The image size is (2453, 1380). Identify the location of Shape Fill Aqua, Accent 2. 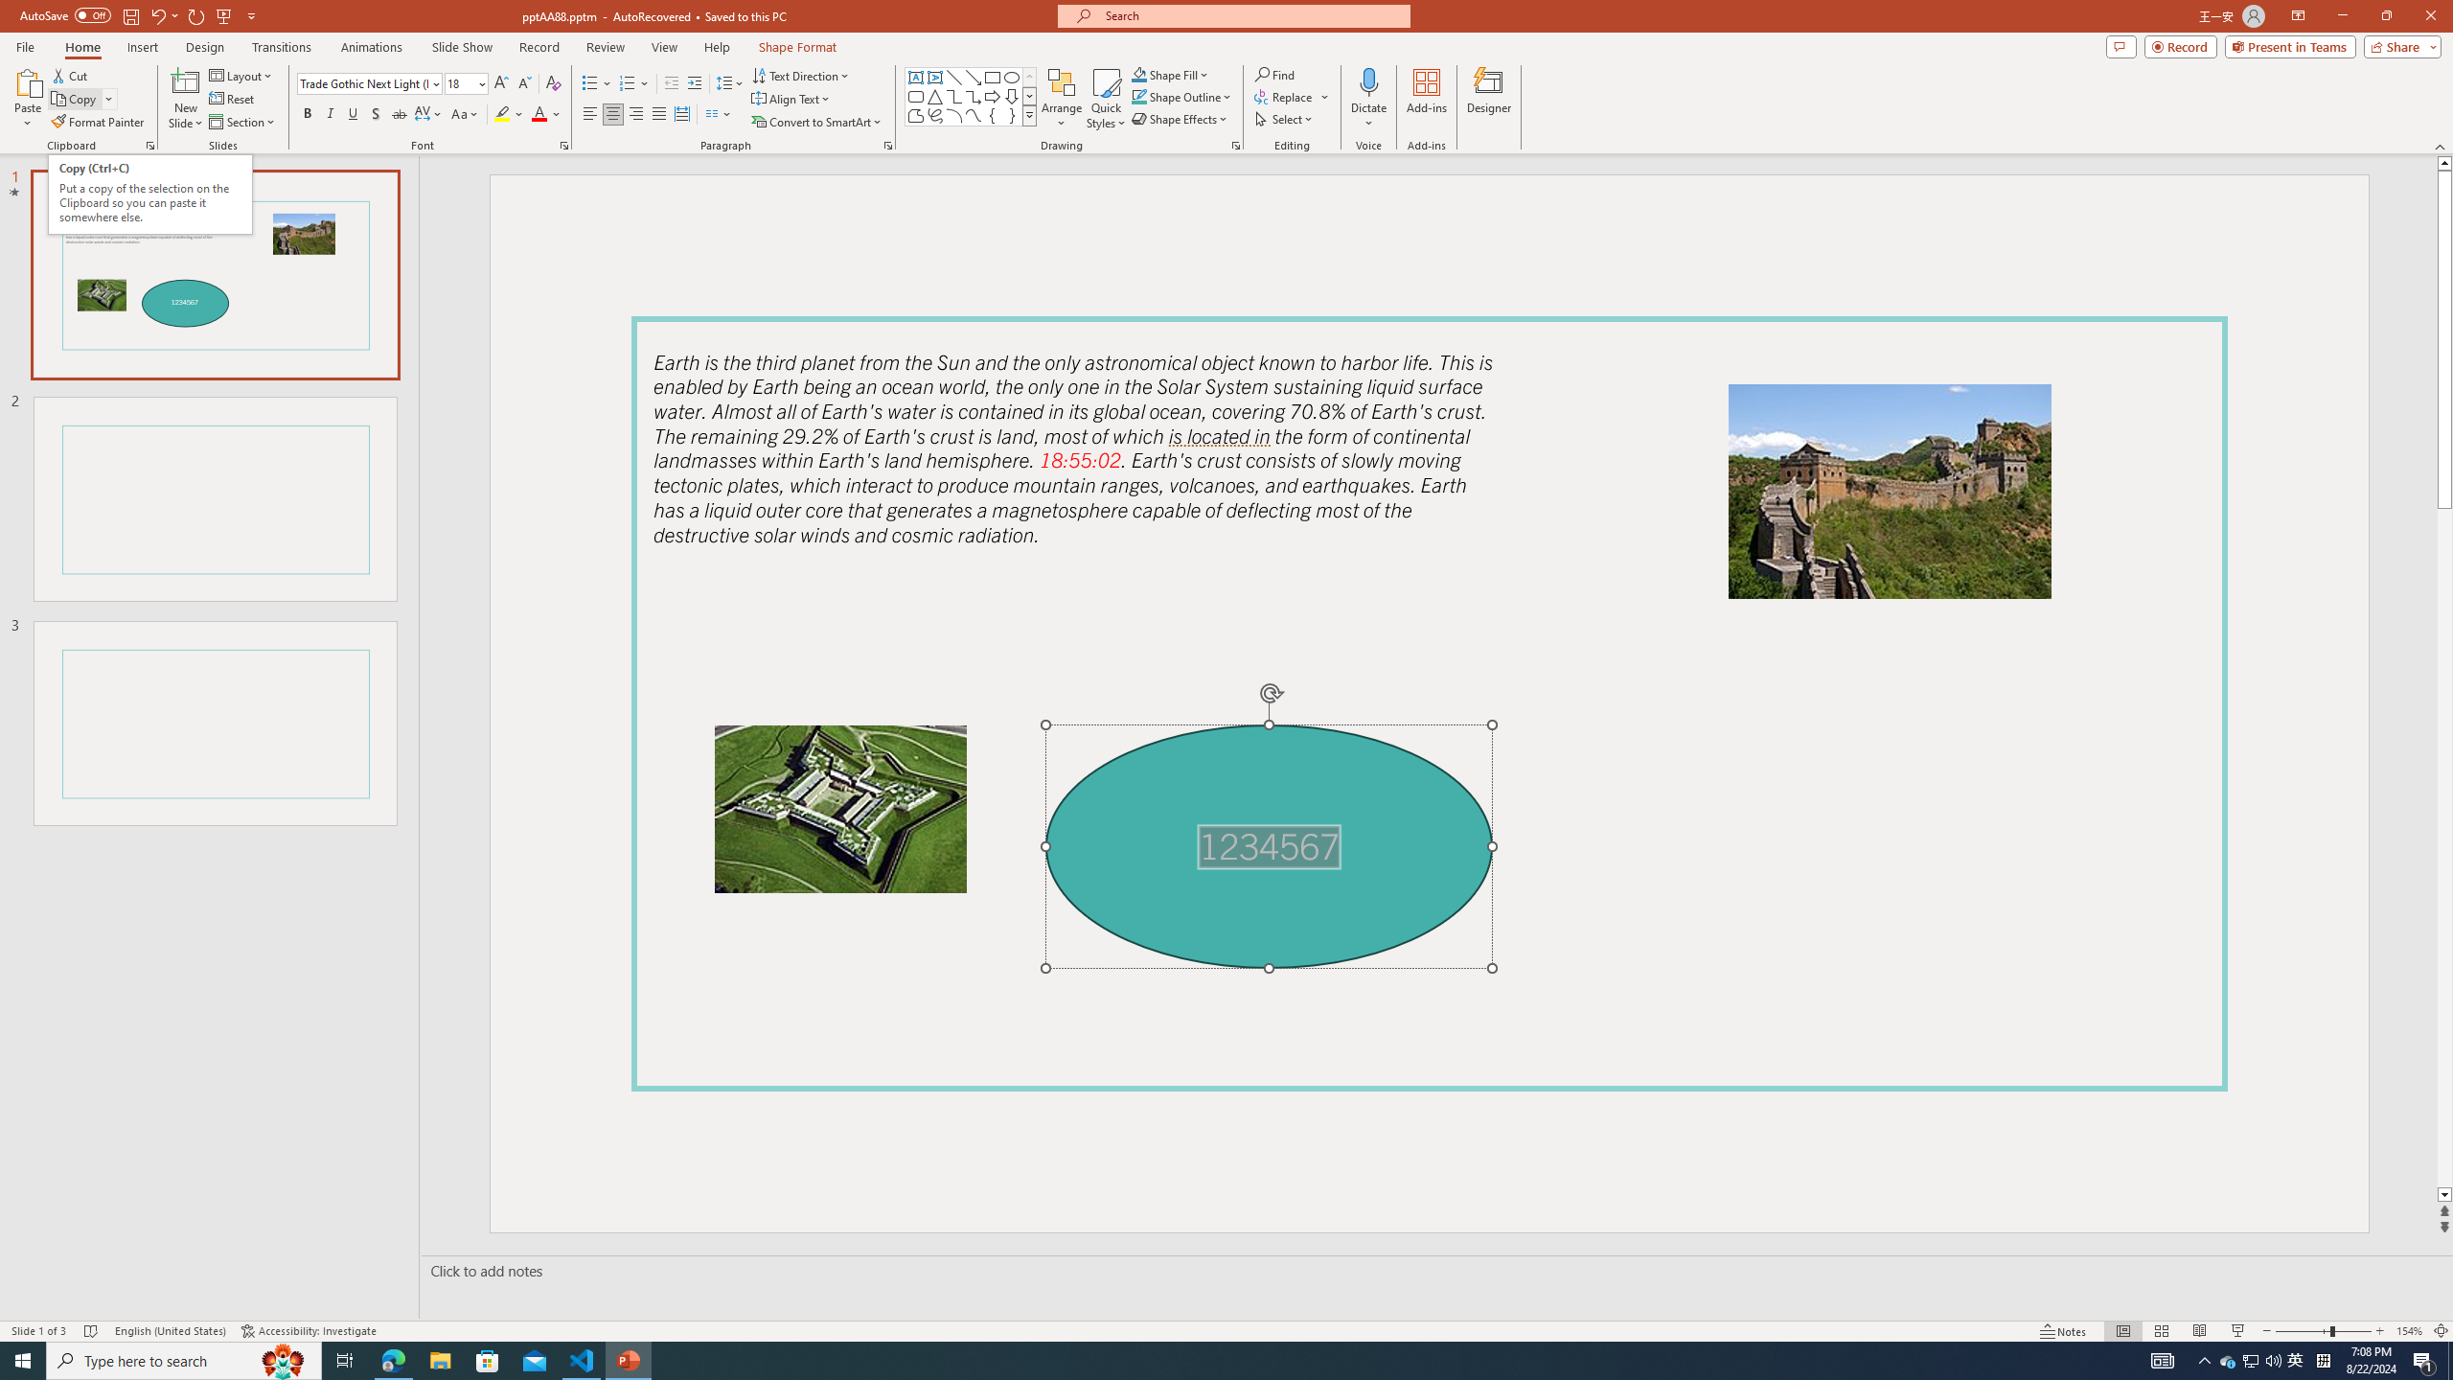
(1138, 75).